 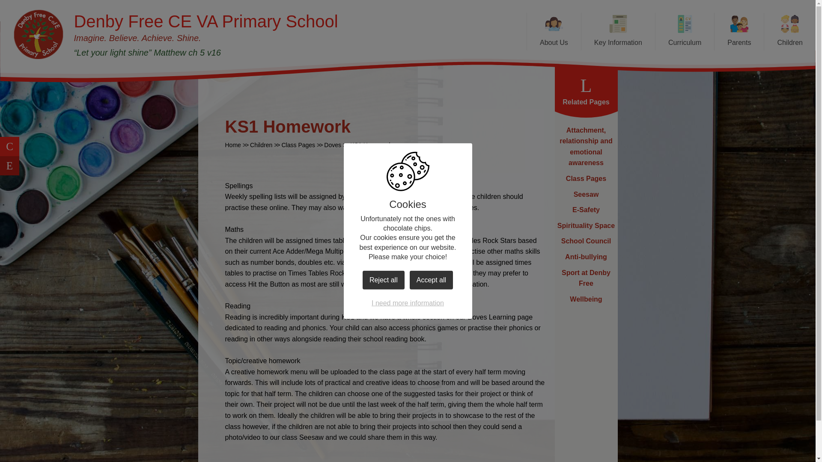 I want to click on Home Page, so click(x=39, y=34).